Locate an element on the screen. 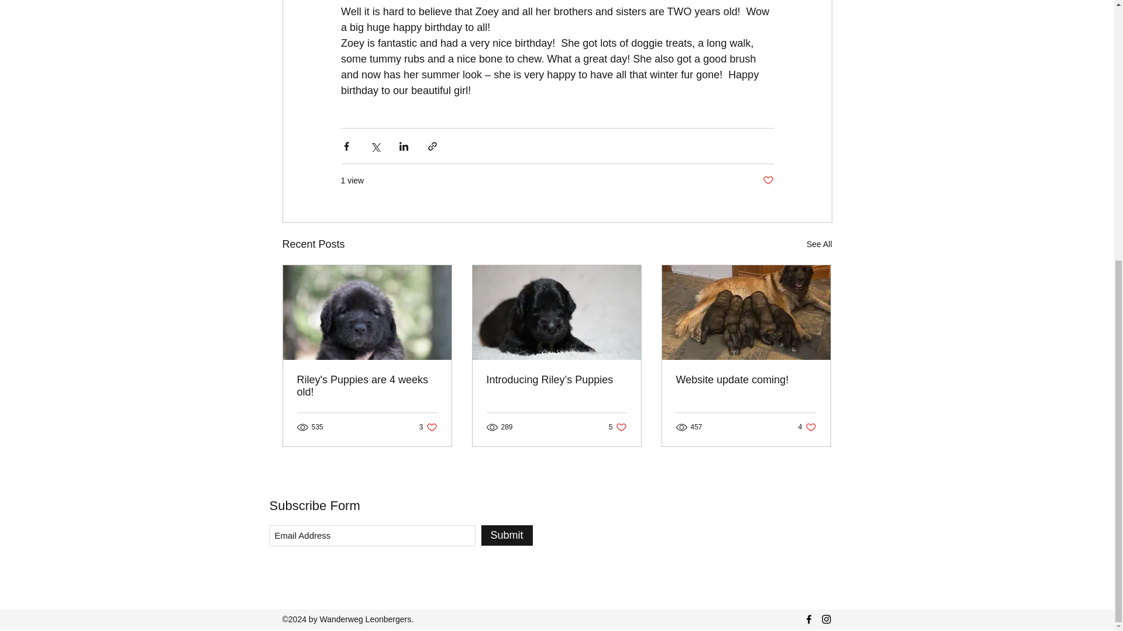 This screenshot has width=1123, height=631. Post not marked as liked is located at coordinates (807, 427).